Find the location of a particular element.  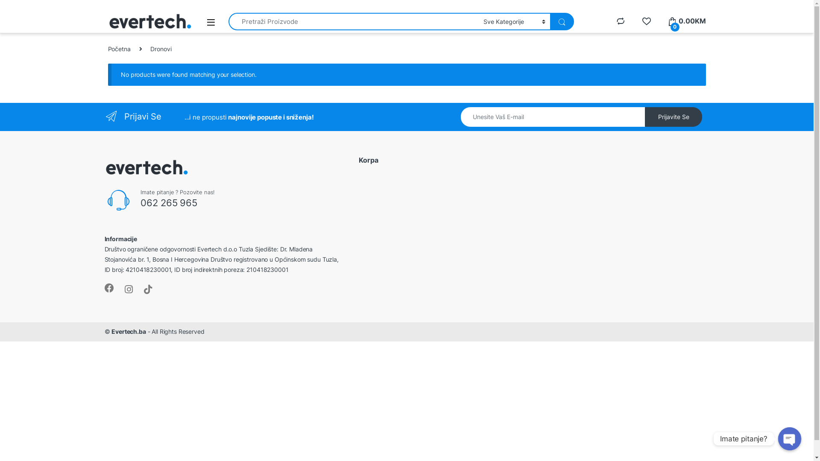

Prijavite Se is located at coordinates (674, 117).